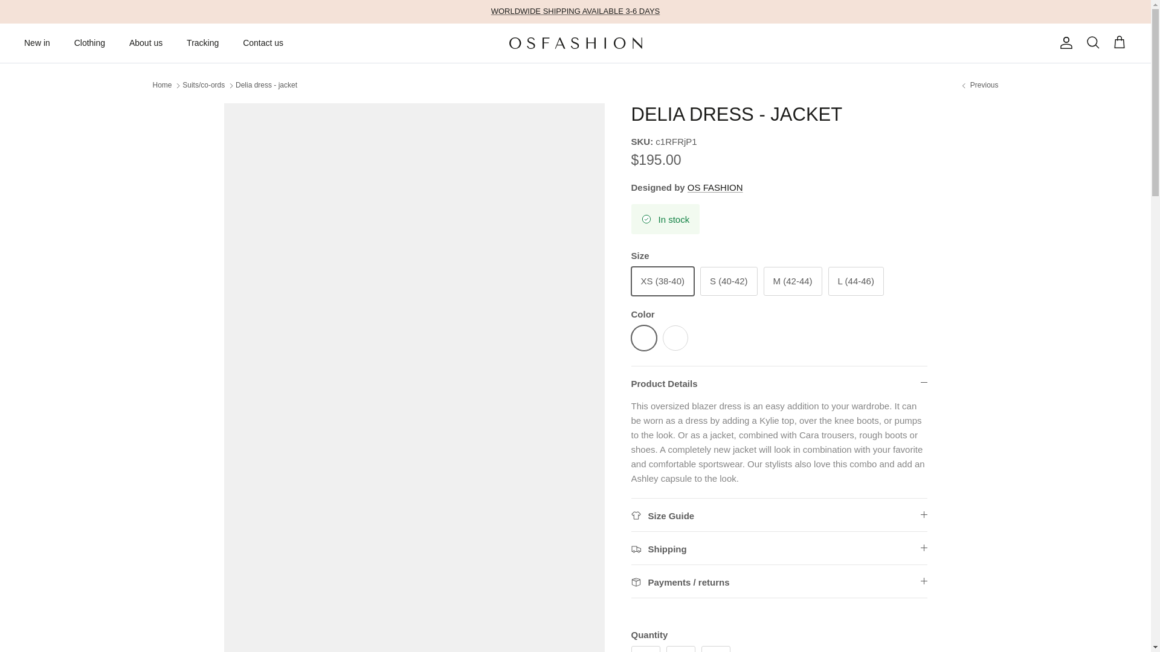  I want to click on Clothing, so click(89, 42).